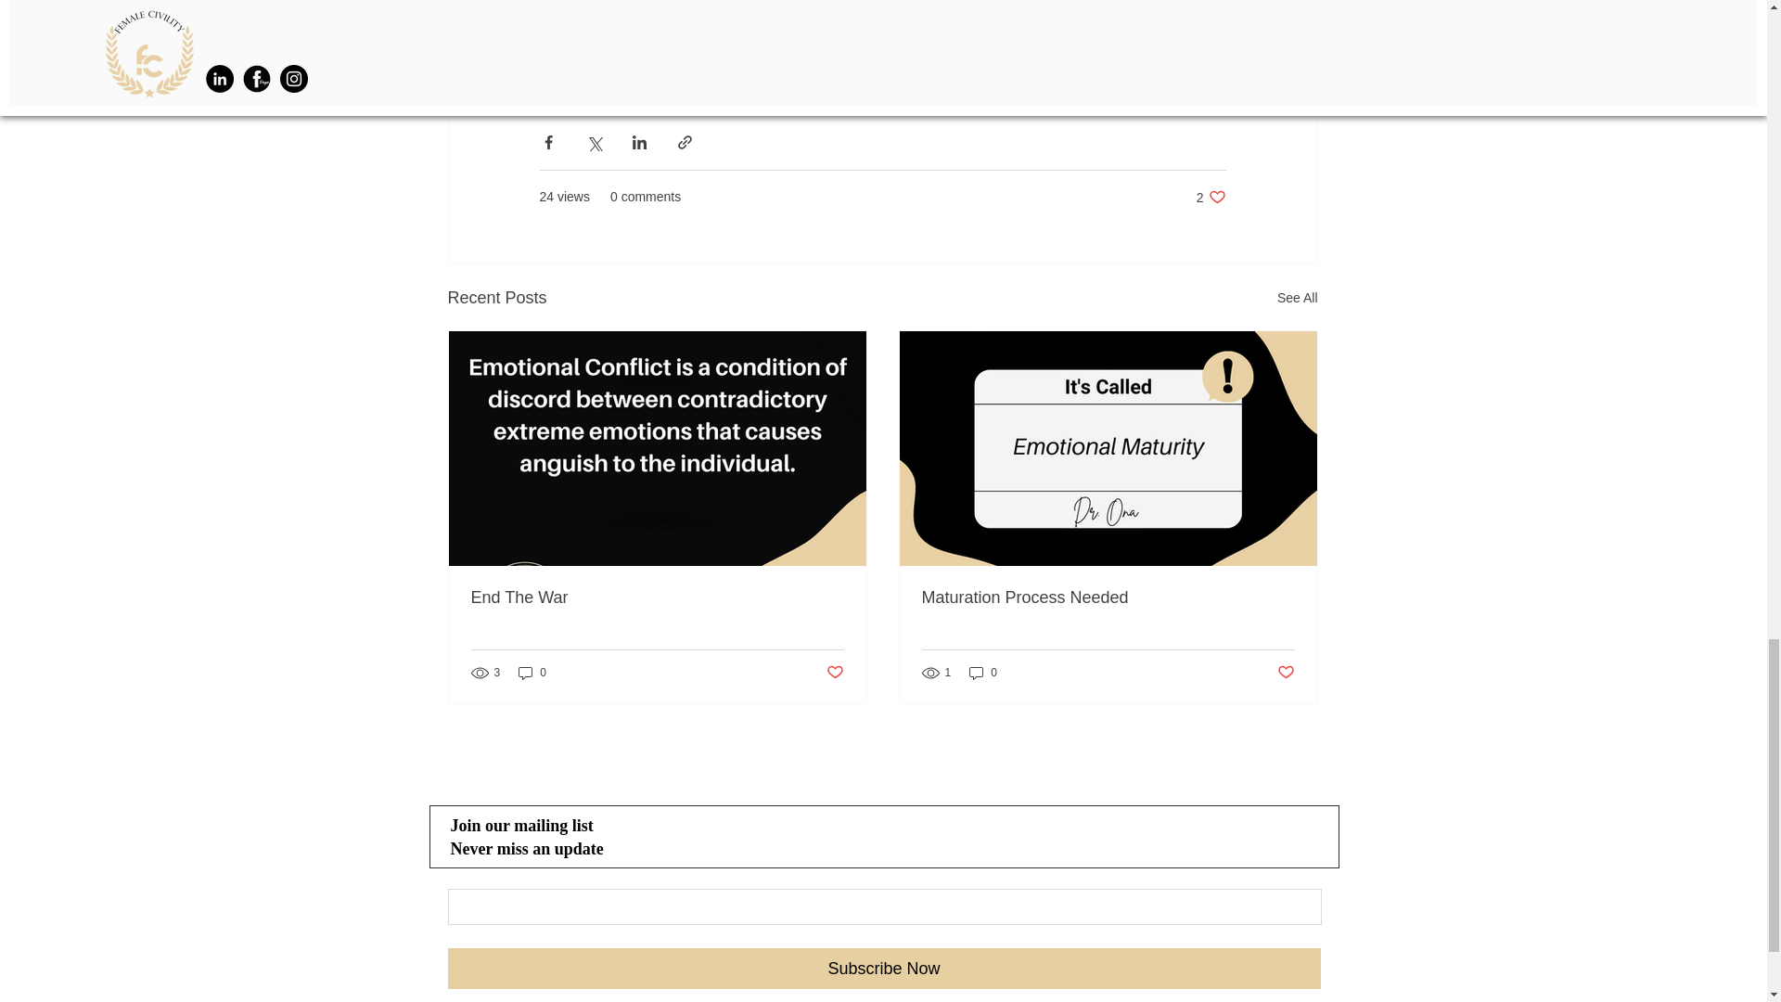 The width and height of the screenshot is (1781, 1002). What do you see at coordinates (1211, 197) in the screenshot?
I see `Post not marked as liked` at bounding box center [1211, 197].